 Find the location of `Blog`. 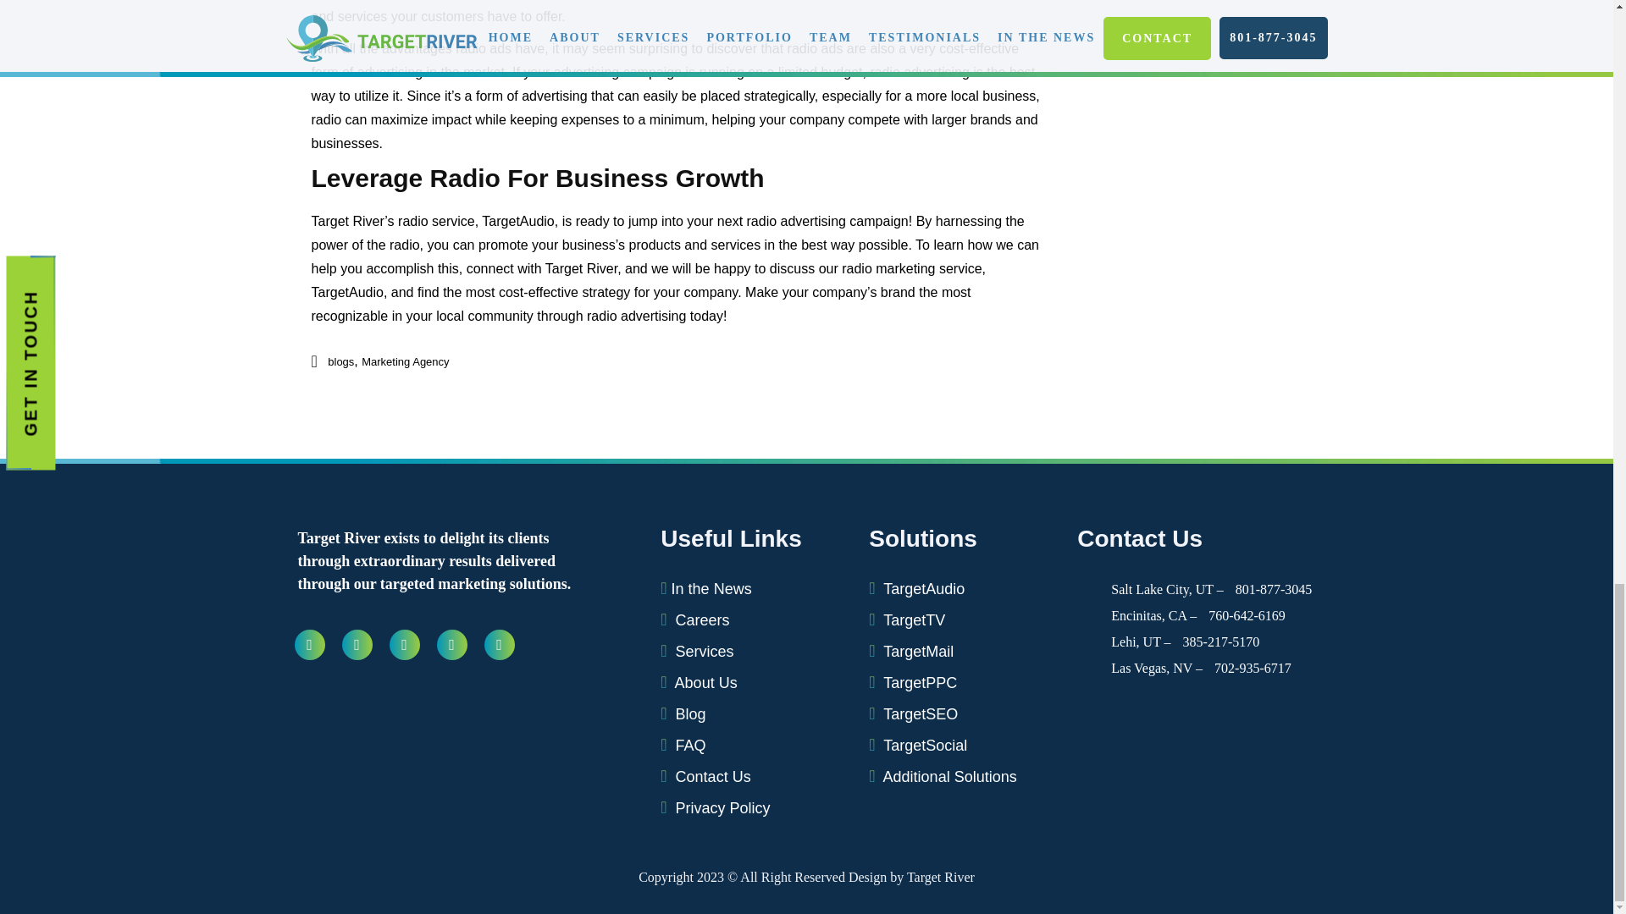

Blog is located at coordinates (754, 709).